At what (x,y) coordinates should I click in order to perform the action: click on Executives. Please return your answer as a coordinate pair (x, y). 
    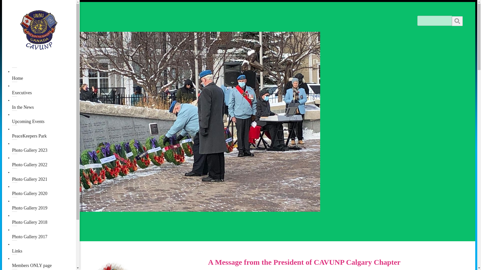
    Looking at the image, I should click on (44, 89).